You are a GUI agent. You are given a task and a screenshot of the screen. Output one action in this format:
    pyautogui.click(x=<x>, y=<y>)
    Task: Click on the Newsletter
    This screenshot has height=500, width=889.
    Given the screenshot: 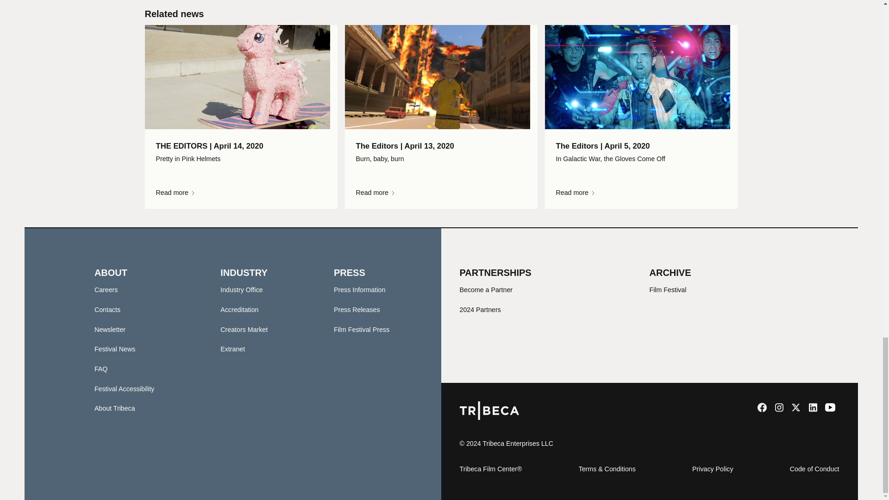 What is the action you would take?
    pyautogui.click(x=109, y=330)
    